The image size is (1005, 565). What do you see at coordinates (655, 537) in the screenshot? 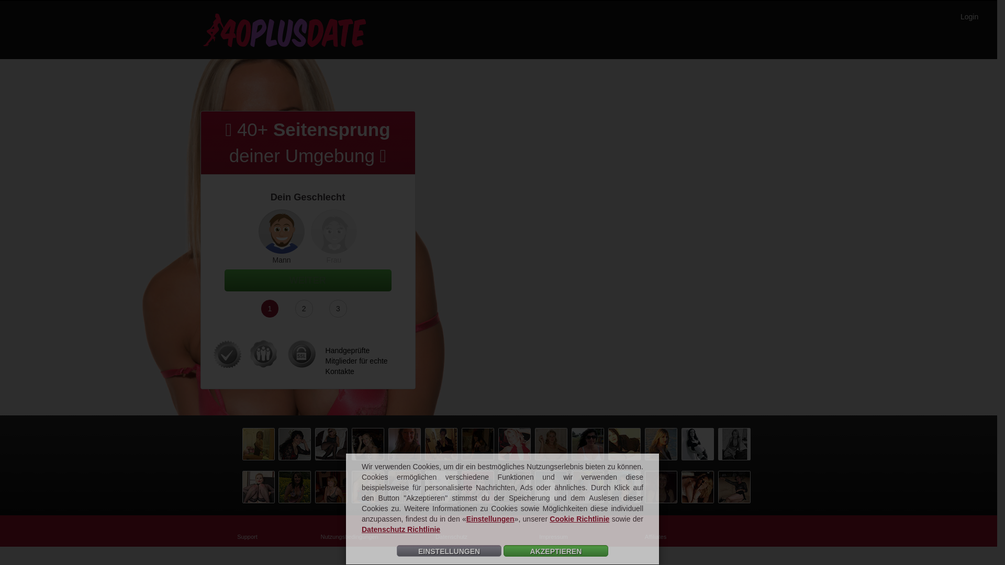
I see `Affiliates` at bounding box center [655, 537].